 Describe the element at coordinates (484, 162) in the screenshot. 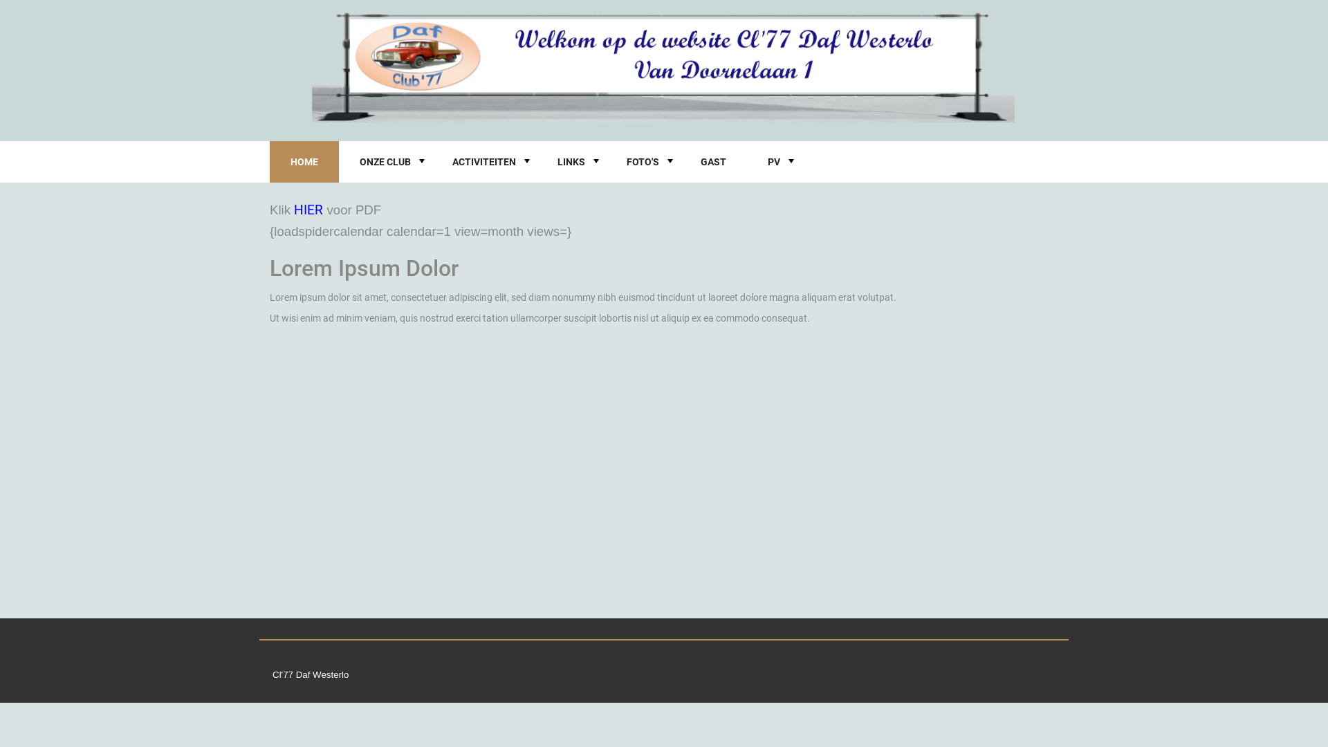

I see `ACTIVITEITEN` at that location.